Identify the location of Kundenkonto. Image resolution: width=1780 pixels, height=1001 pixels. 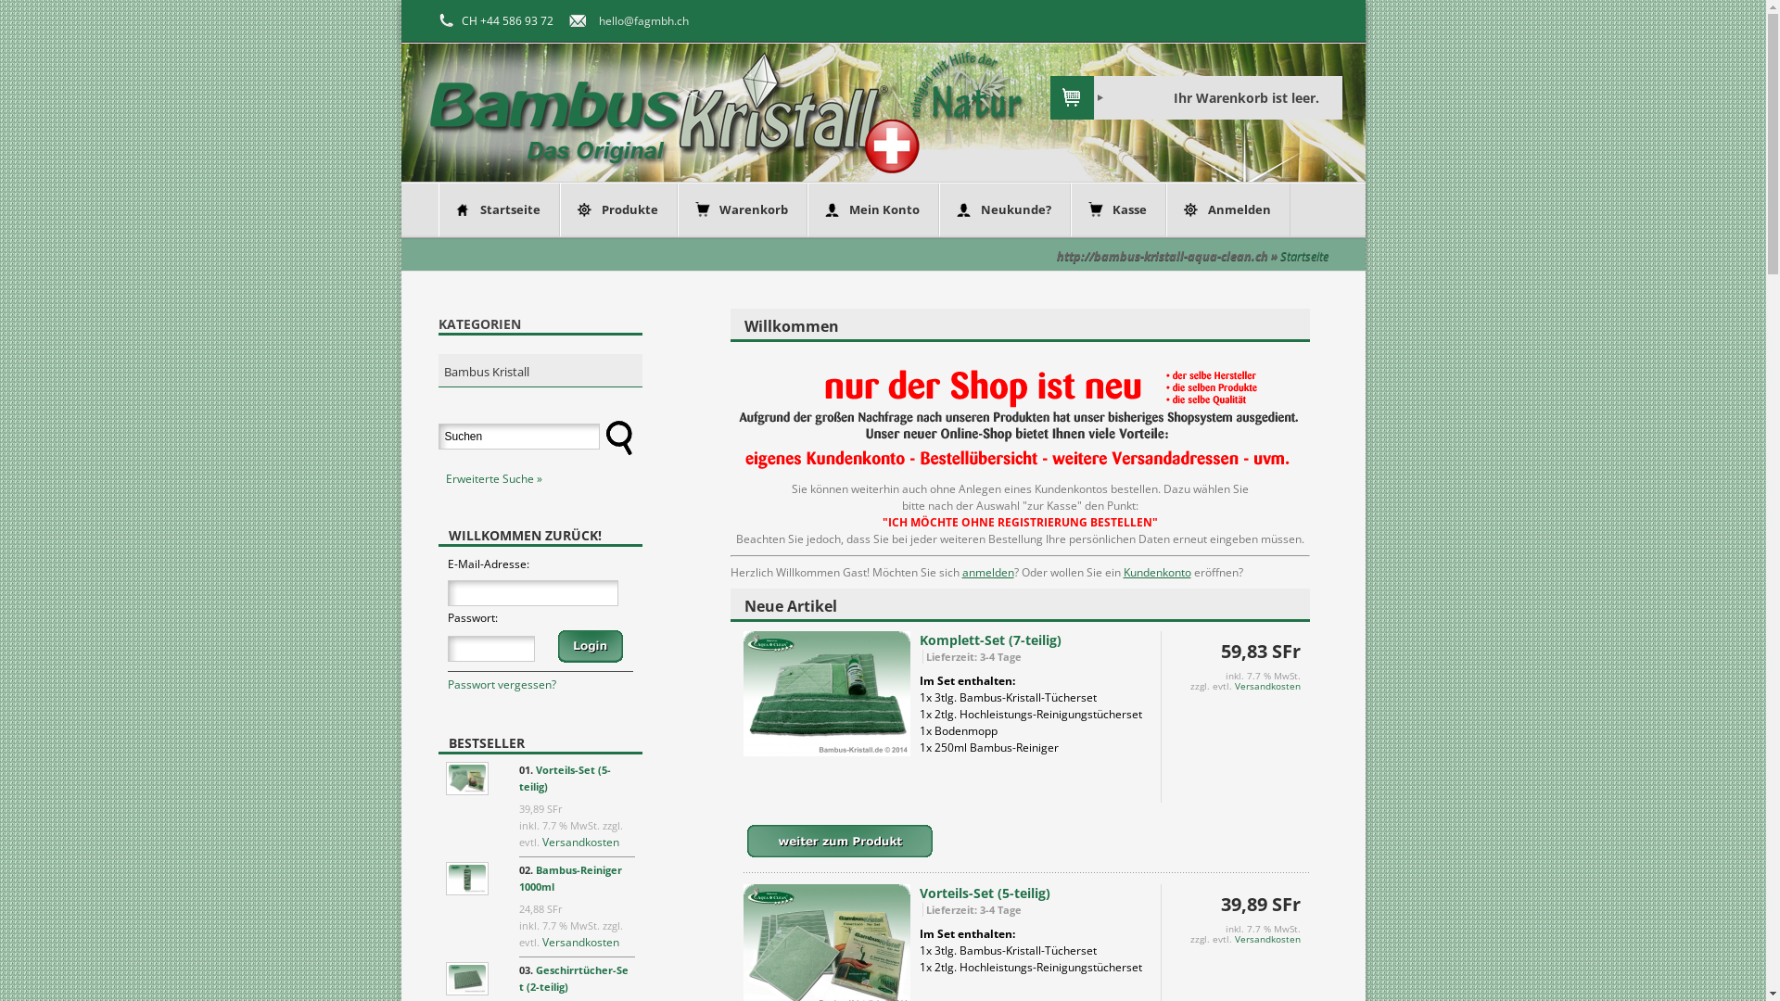
(1157, 573).